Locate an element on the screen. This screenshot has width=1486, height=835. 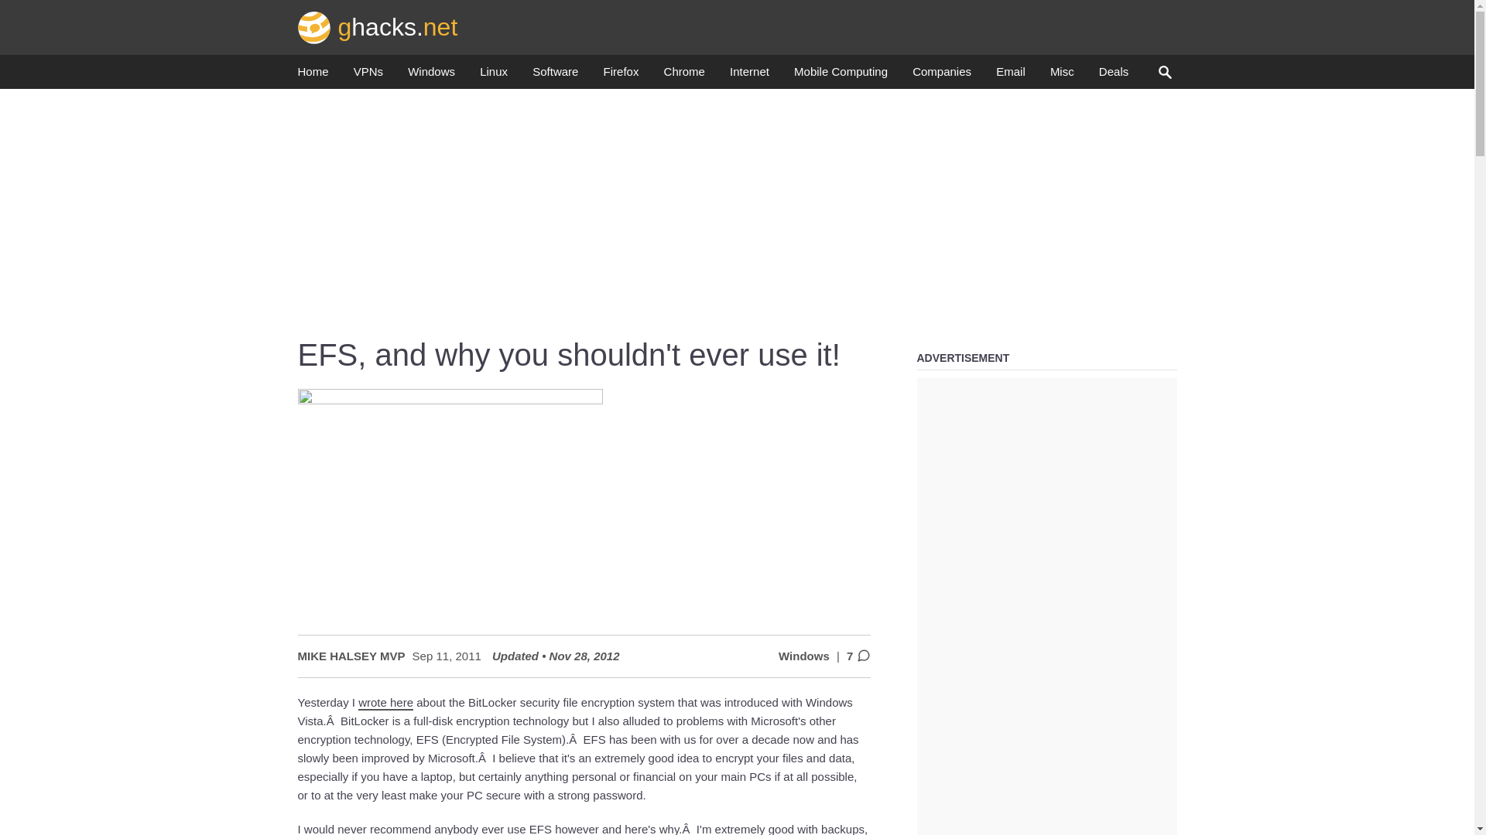
ghacks.net is located at coordinates (378, 26).